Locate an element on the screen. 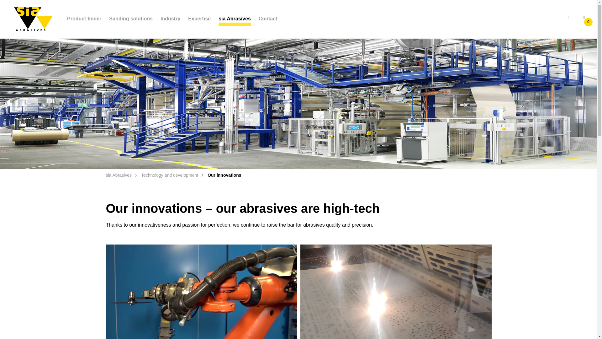 Image resolution: width=602 pixels, height=339 pixels. Industry is located at coordinates (170, 19).